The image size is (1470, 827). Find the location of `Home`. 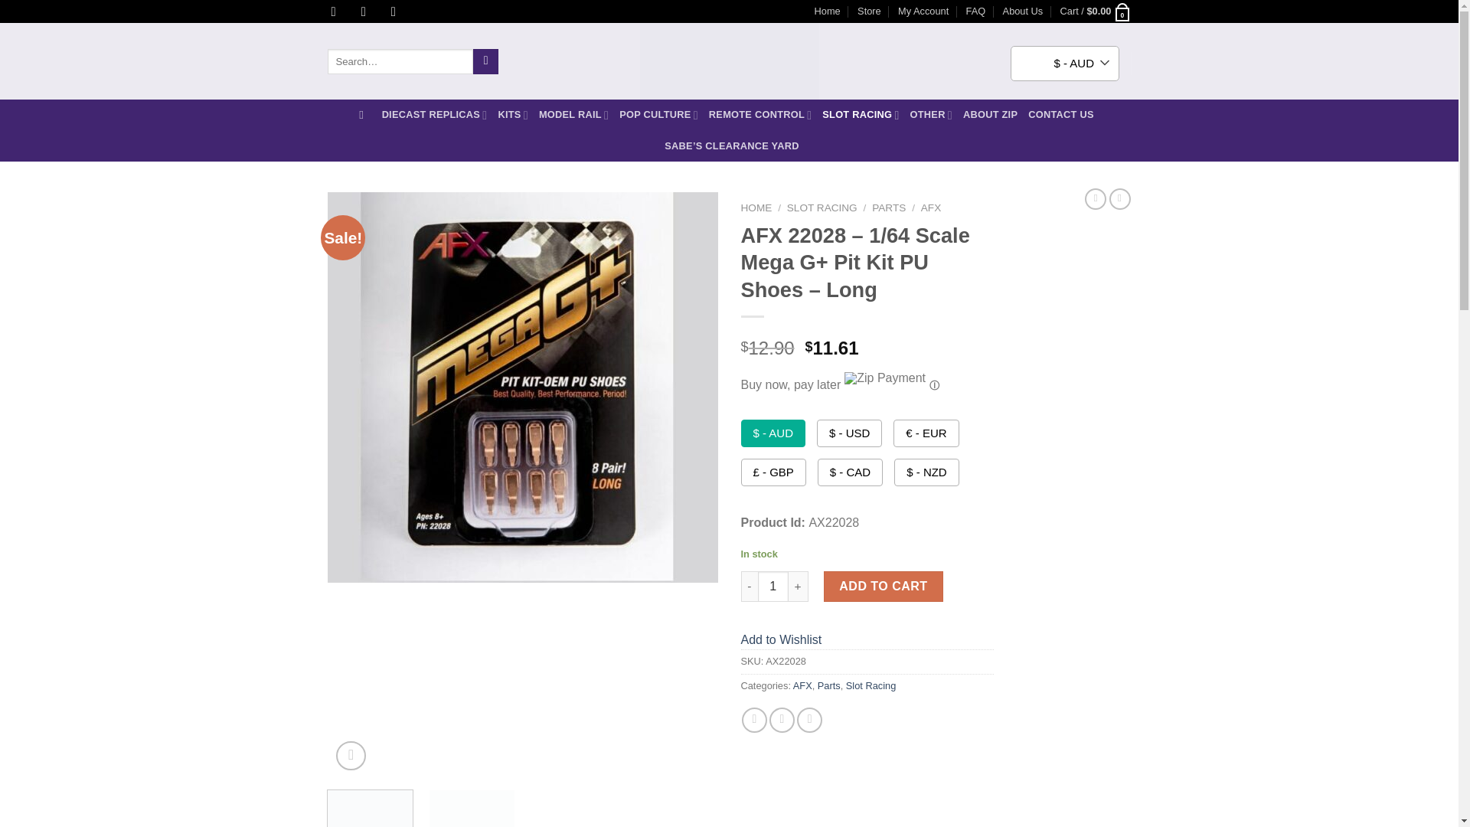

Home is located at coordinates (827, 11).